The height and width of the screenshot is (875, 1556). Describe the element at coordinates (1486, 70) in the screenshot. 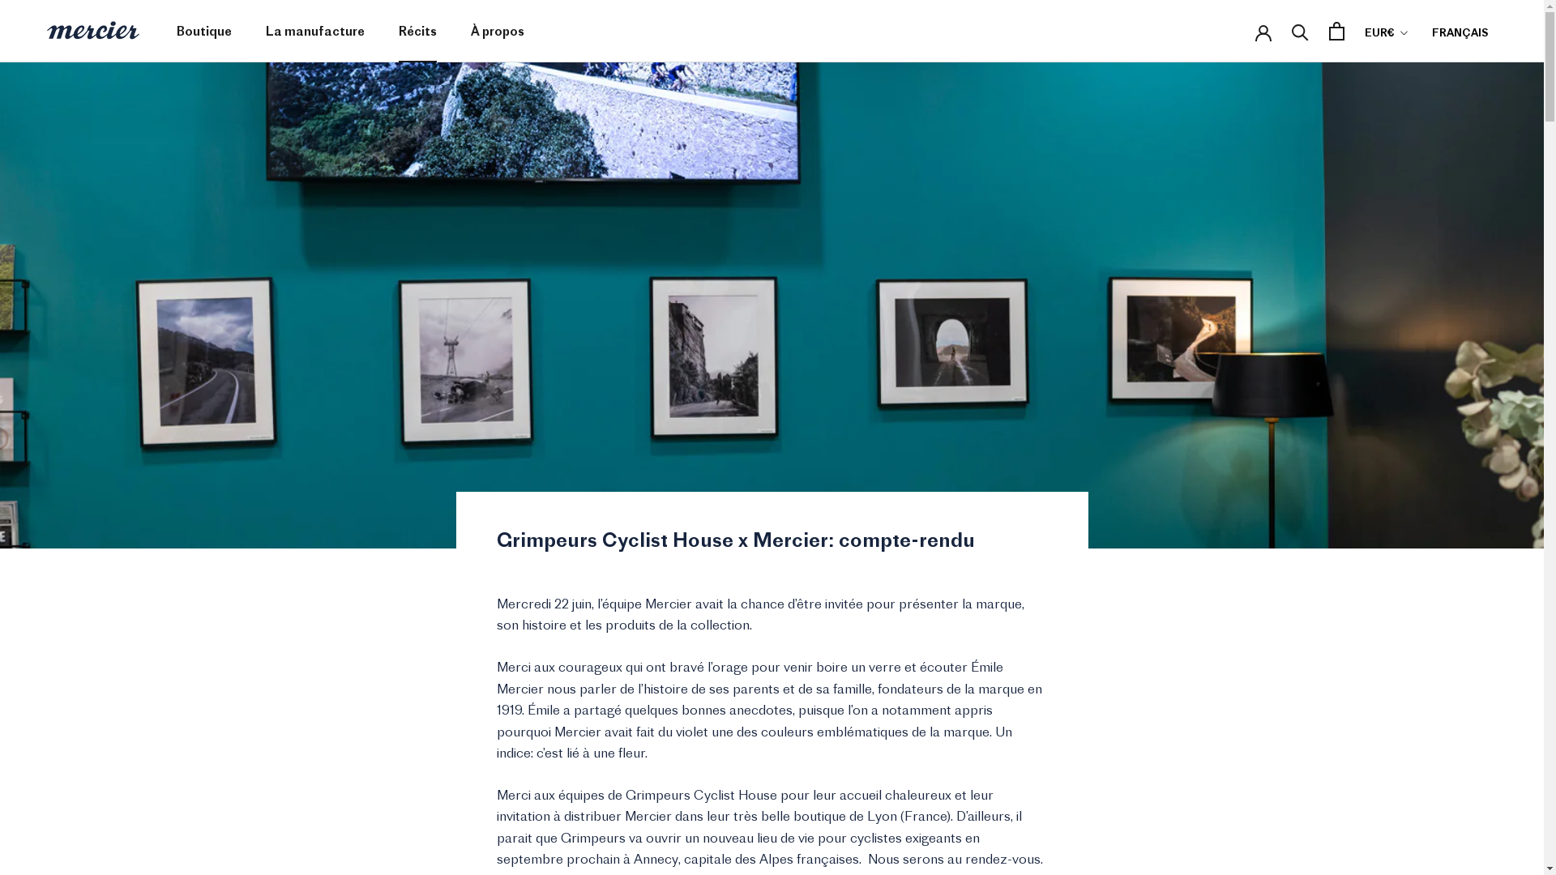

I see `fr` at that location.